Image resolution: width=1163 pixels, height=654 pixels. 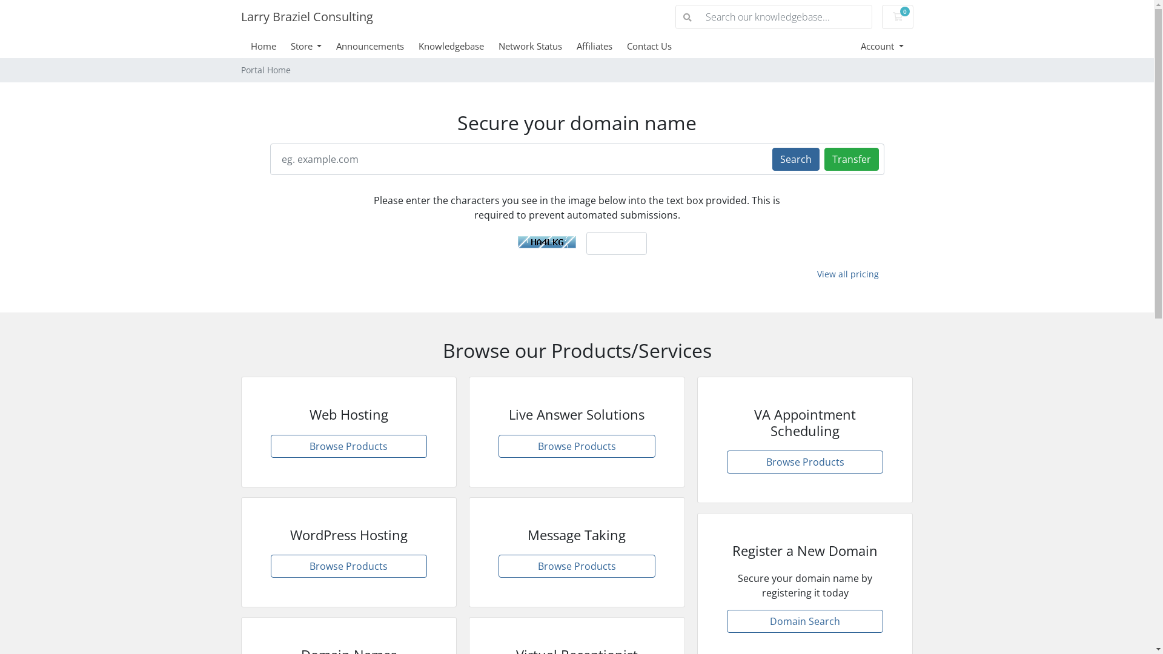 What do you see at coordinates (851, 159) in the screenshot?
I see `Transfer` at bounding box center [851, 159].